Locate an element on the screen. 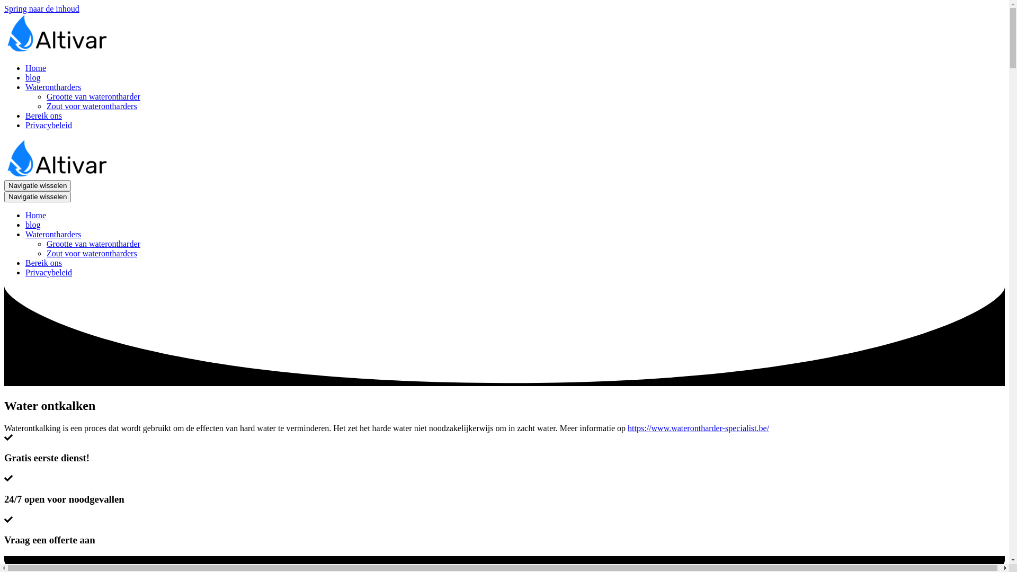 The height and width of the screenshot is (572, 1017). Privacybeleid is located at coordinates (49, 125).